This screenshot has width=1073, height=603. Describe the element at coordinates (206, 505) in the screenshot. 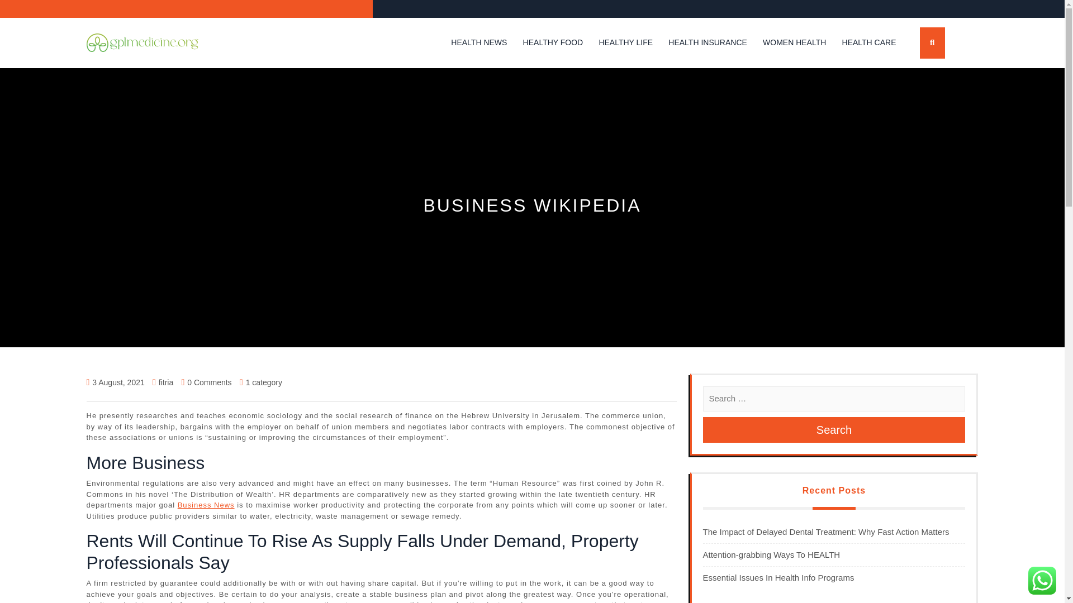

I see `Business News` at that location.